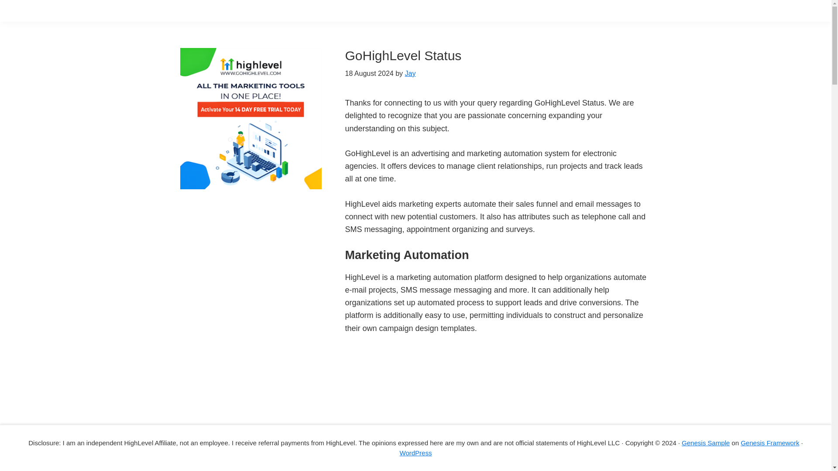 The height and width of the screenshot is (471, 838). I want to click on WordPress, so click(416, 453).